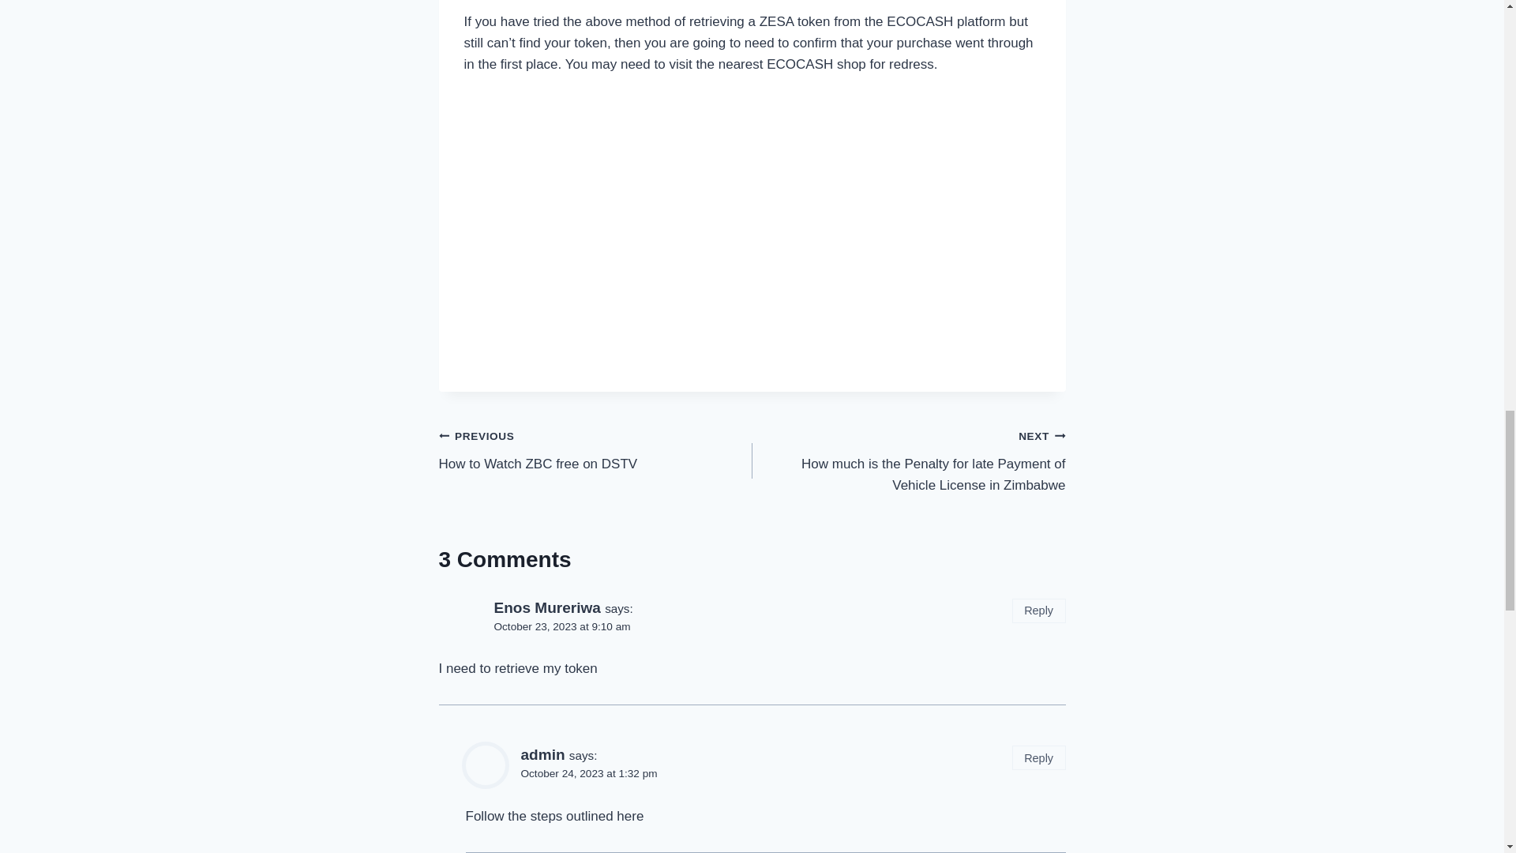  Describe the element at coordinates (1039, 611) in the screenshot. I see `October 23, 2023 at 9:10 am` at that location.